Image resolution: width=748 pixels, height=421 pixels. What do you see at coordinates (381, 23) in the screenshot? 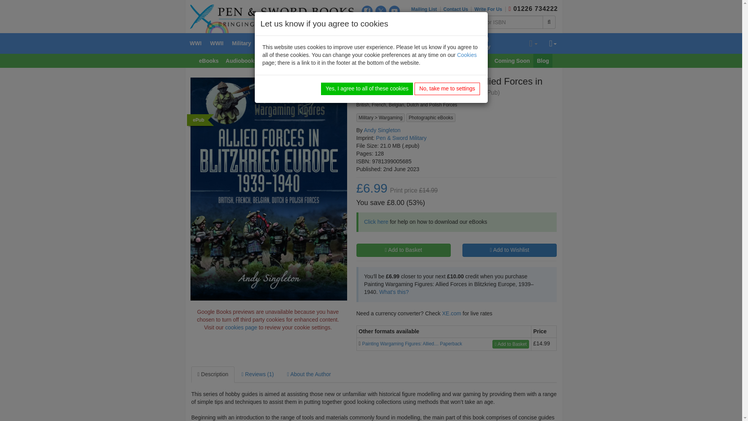
I see `TikTok` at bounding box center [381, 23].